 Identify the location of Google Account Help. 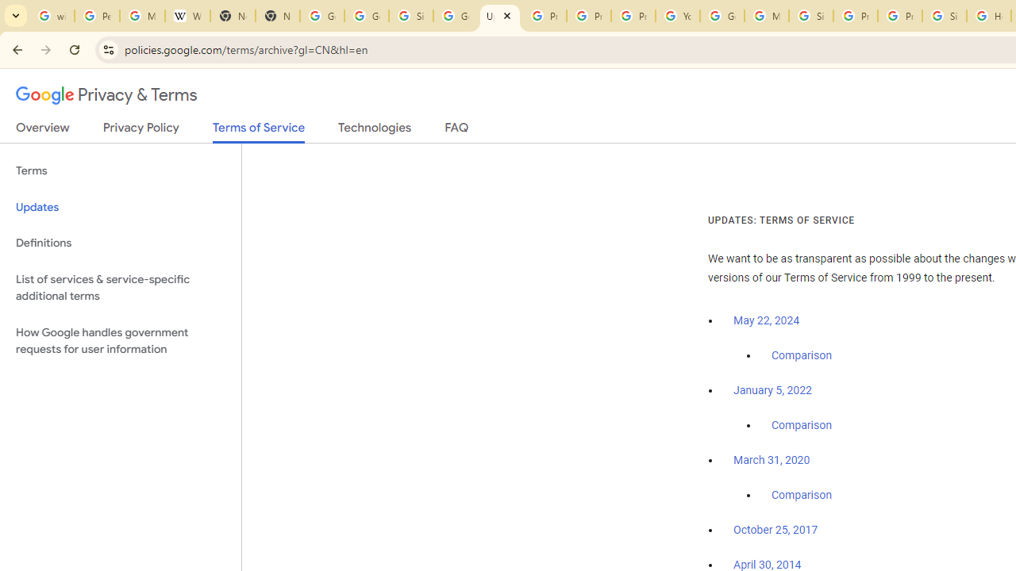
(722, 16).